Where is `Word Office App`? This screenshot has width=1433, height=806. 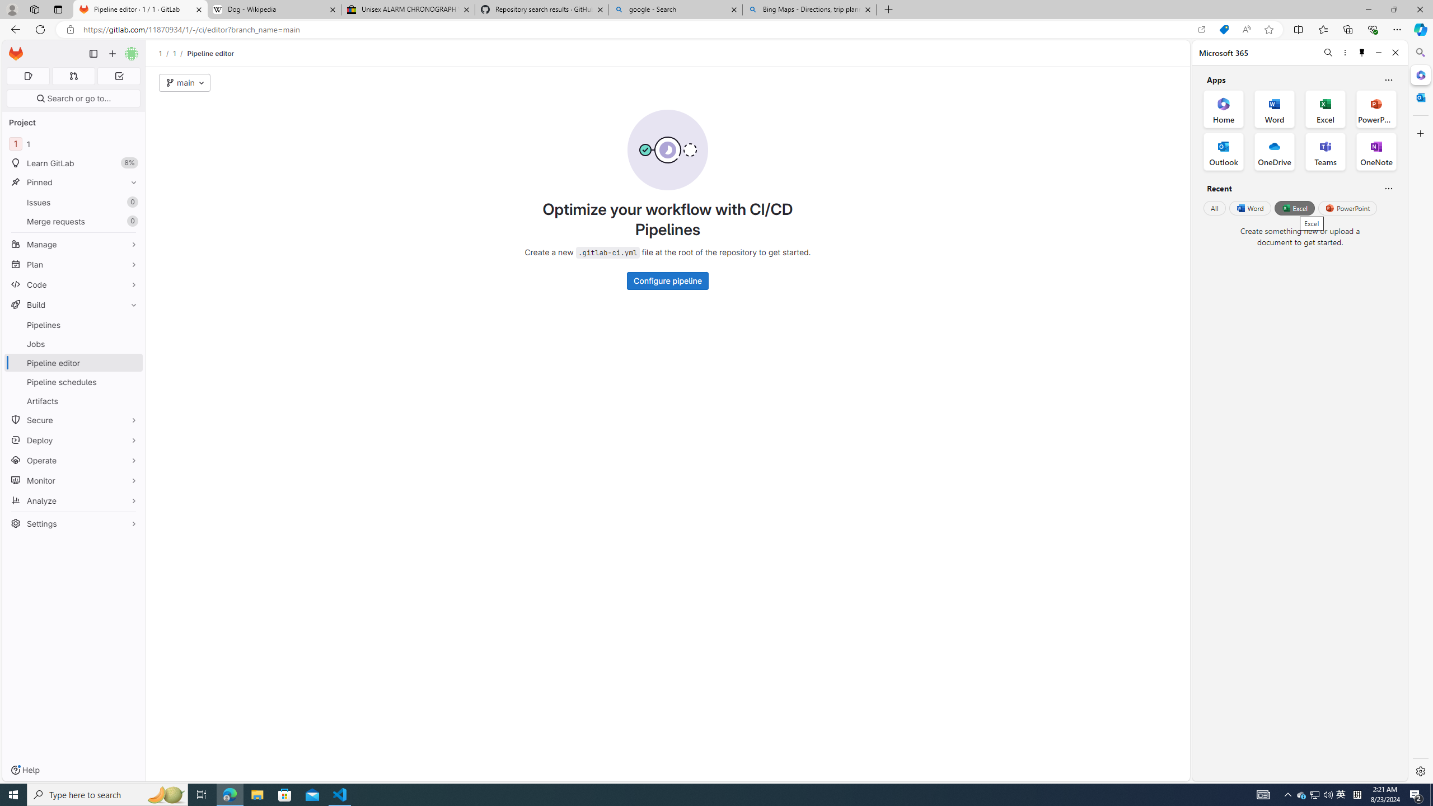
Word Office App is located at coordinates (1275, 109).